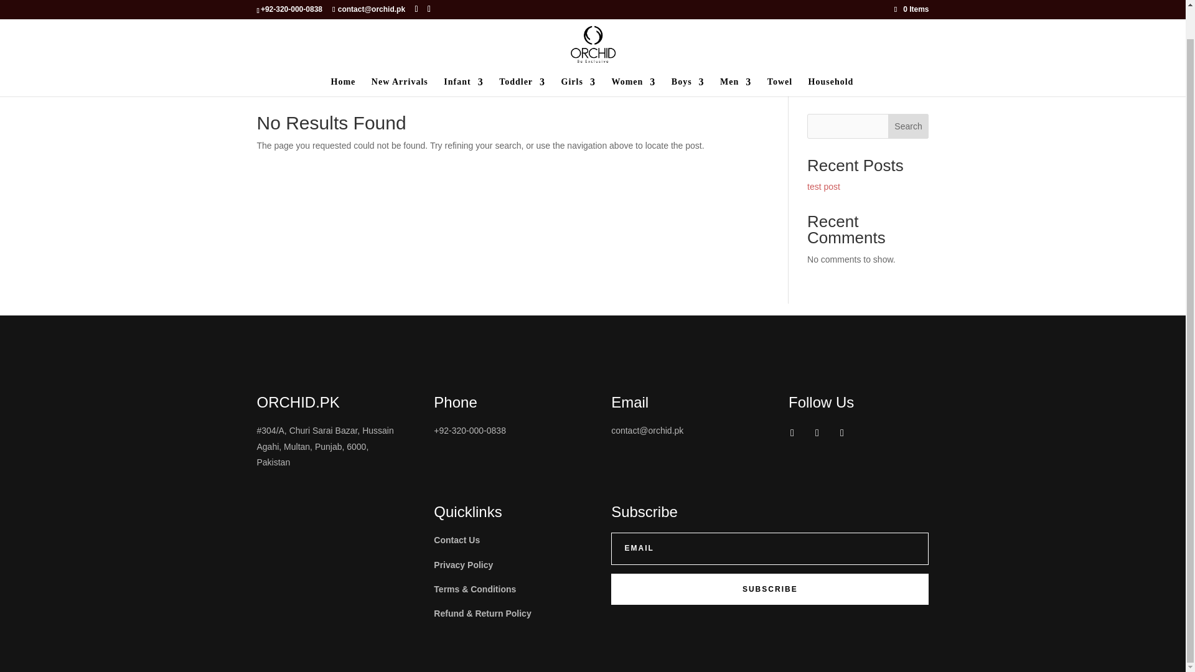 The height and width of the screenshot is (672, 1195). Describe the element at coordinates (457, 539) in the screenshot. I see `Contact Us` at that location.